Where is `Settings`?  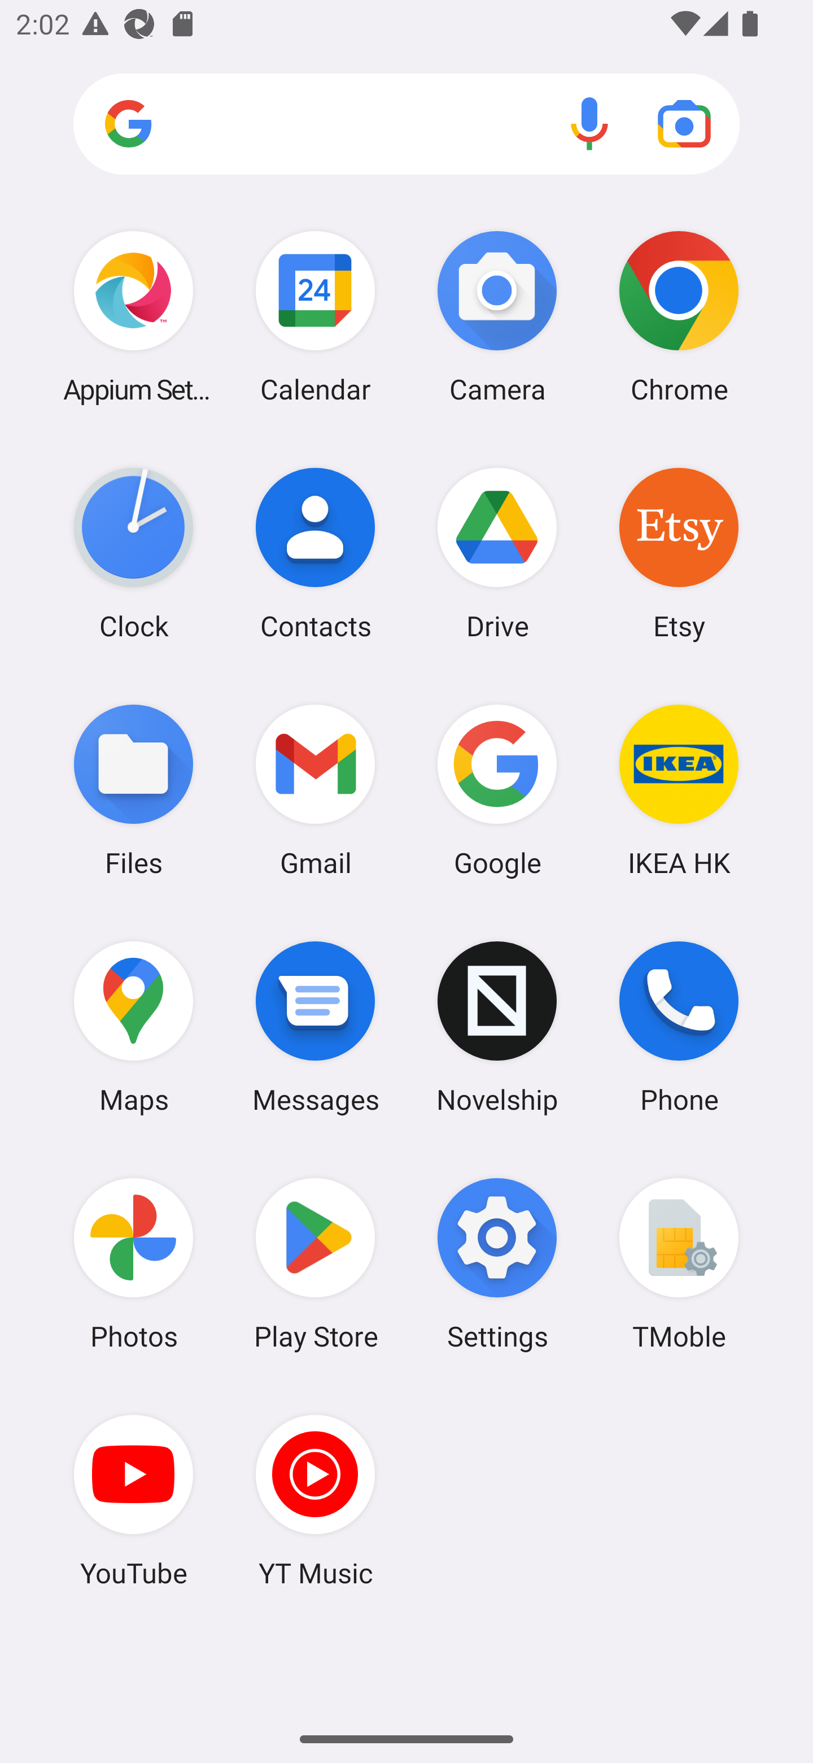 Settings is located at coordinates (497, 1264).